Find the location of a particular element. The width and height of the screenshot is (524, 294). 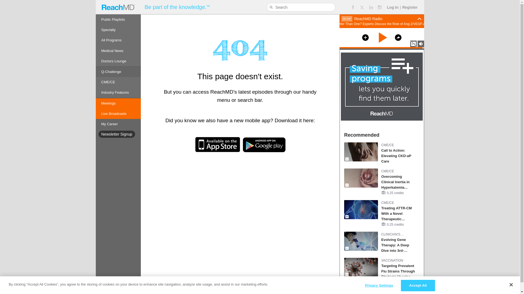

ReachMD is located at coordinates (118, 7).